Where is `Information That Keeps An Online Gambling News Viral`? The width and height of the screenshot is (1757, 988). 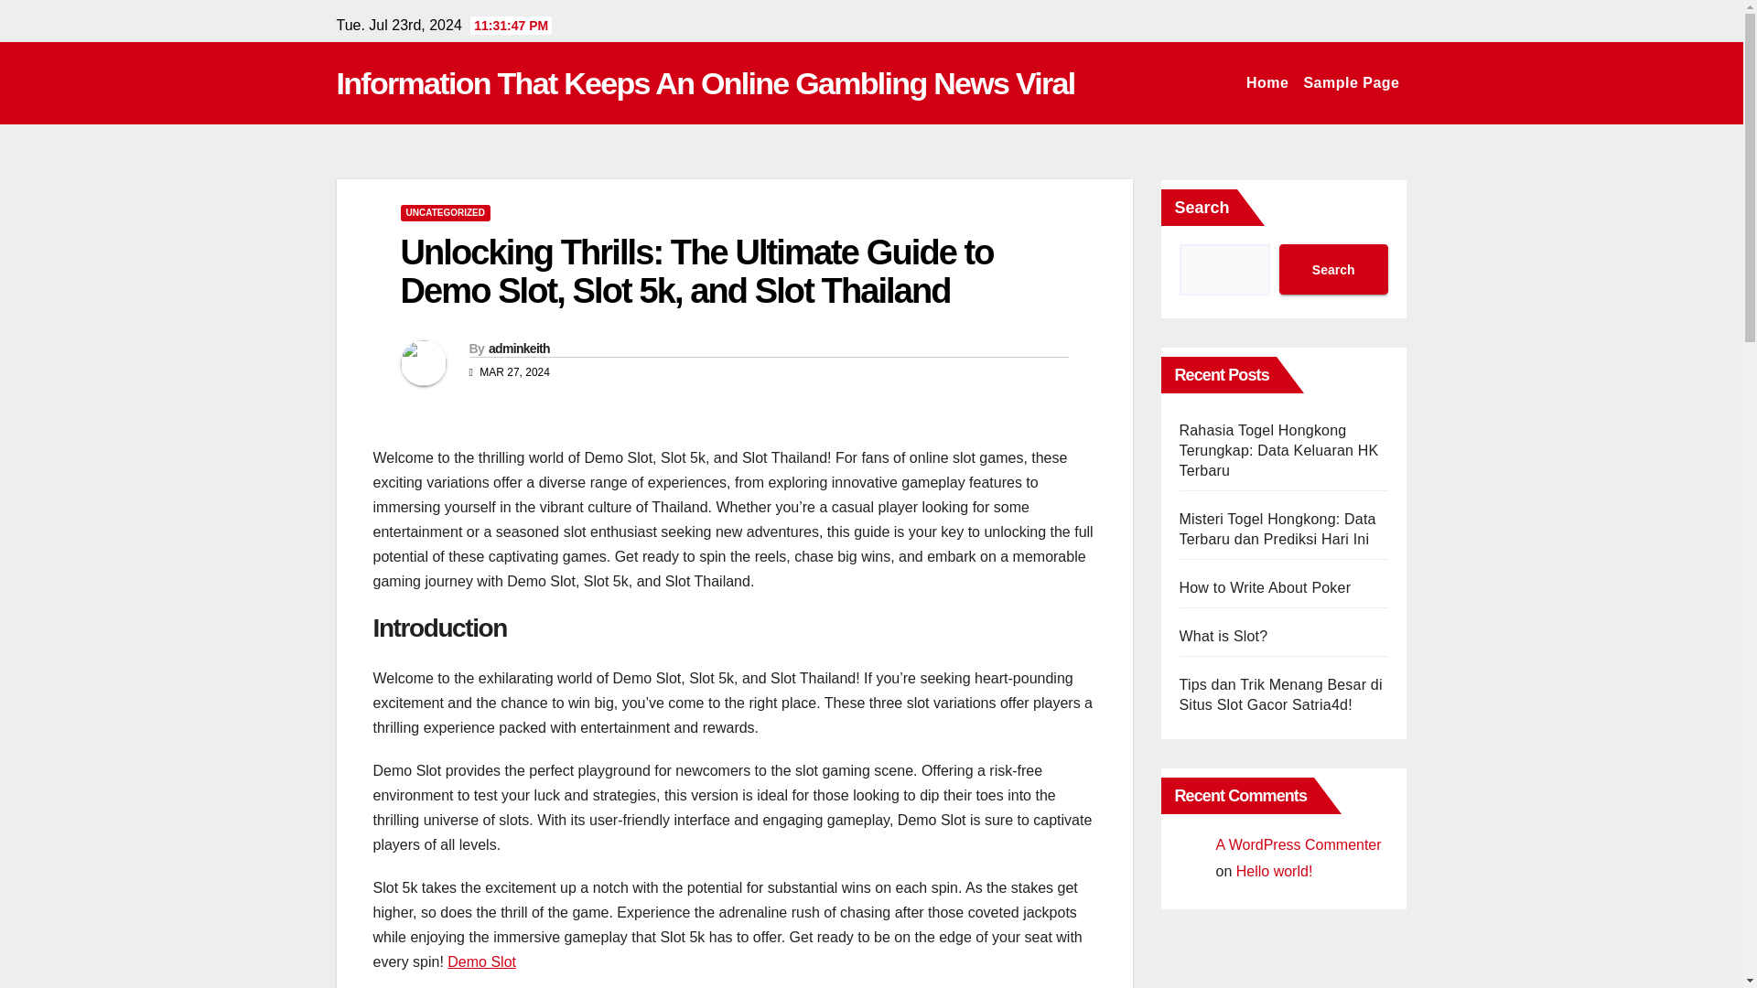
Information That Keeps An Online Gambling News Viral is located at coordinates (706, 83).